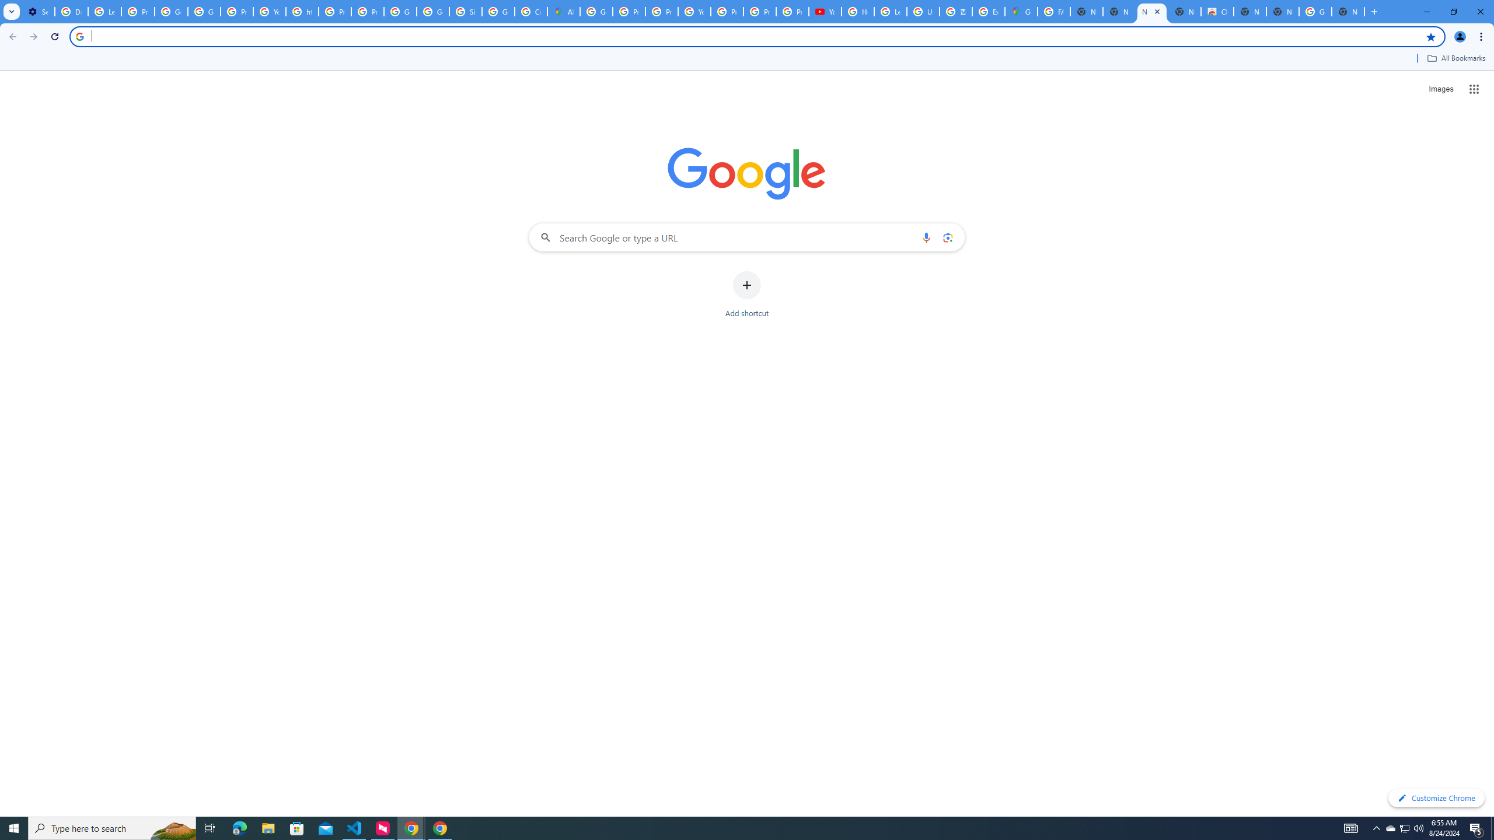  I want to click on Privacy Help Center - Policies Help, so click(335, 12).